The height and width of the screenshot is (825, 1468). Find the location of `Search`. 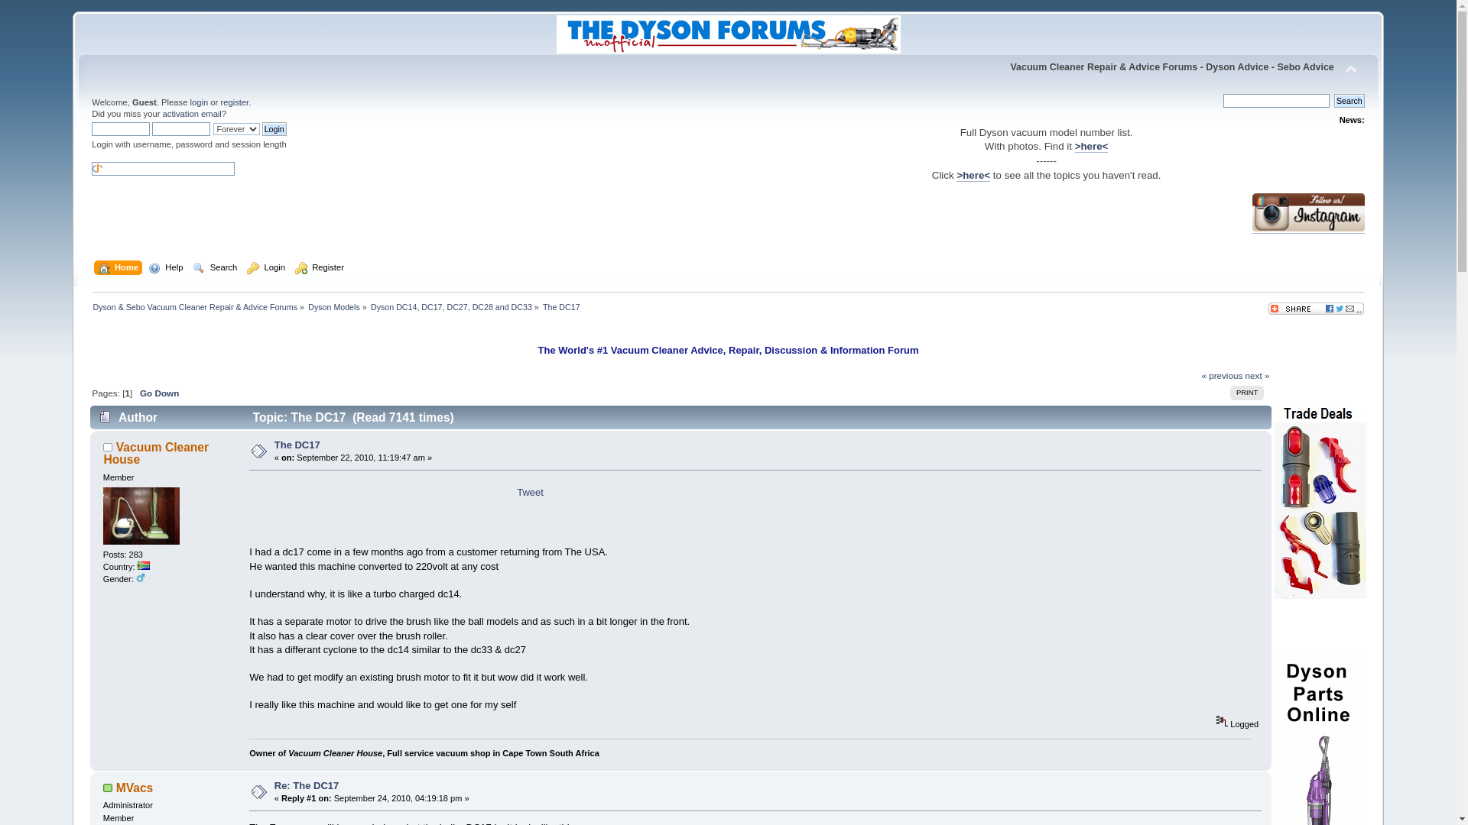

Search is located at coordinates (1349, 101).